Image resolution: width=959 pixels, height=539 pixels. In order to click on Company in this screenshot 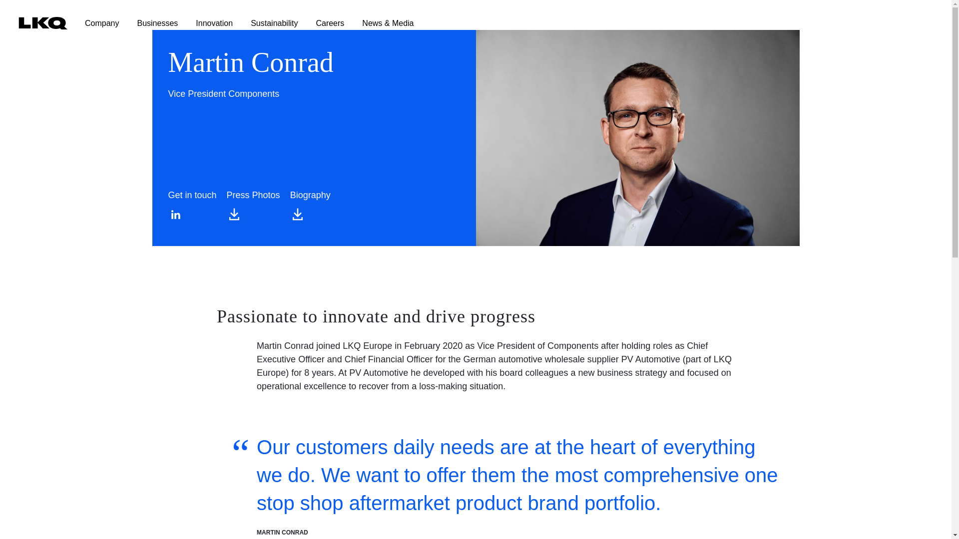, I will do `click(93, 17)`.